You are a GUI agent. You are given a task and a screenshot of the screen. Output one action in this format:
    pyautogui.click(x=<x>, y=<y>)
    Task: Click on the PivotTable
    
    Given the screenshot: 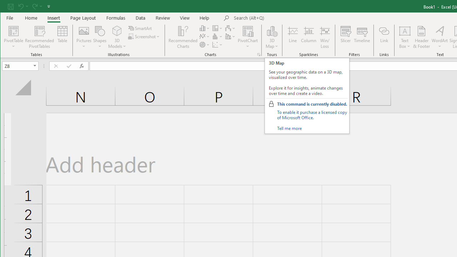 What is the action you would take?
    pyautogui.click(x=14, y=37)
    